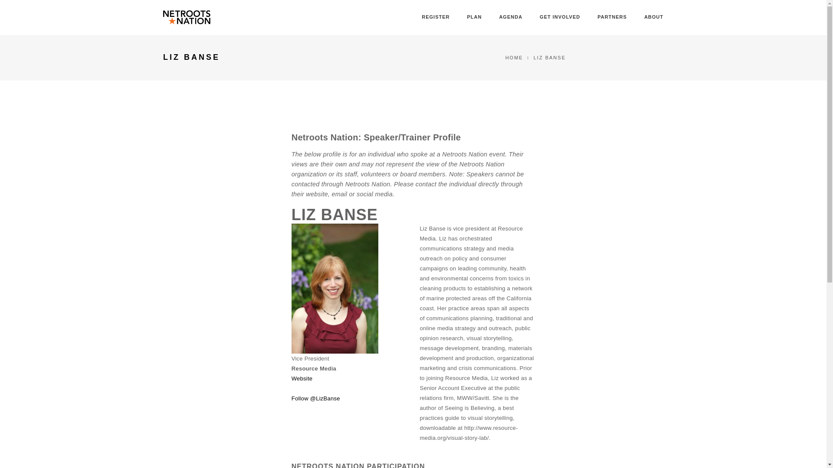  What do you see at coordinates (436, 17) in the screenshot?
I see `REGISTER` at bounding box center [436, 17].